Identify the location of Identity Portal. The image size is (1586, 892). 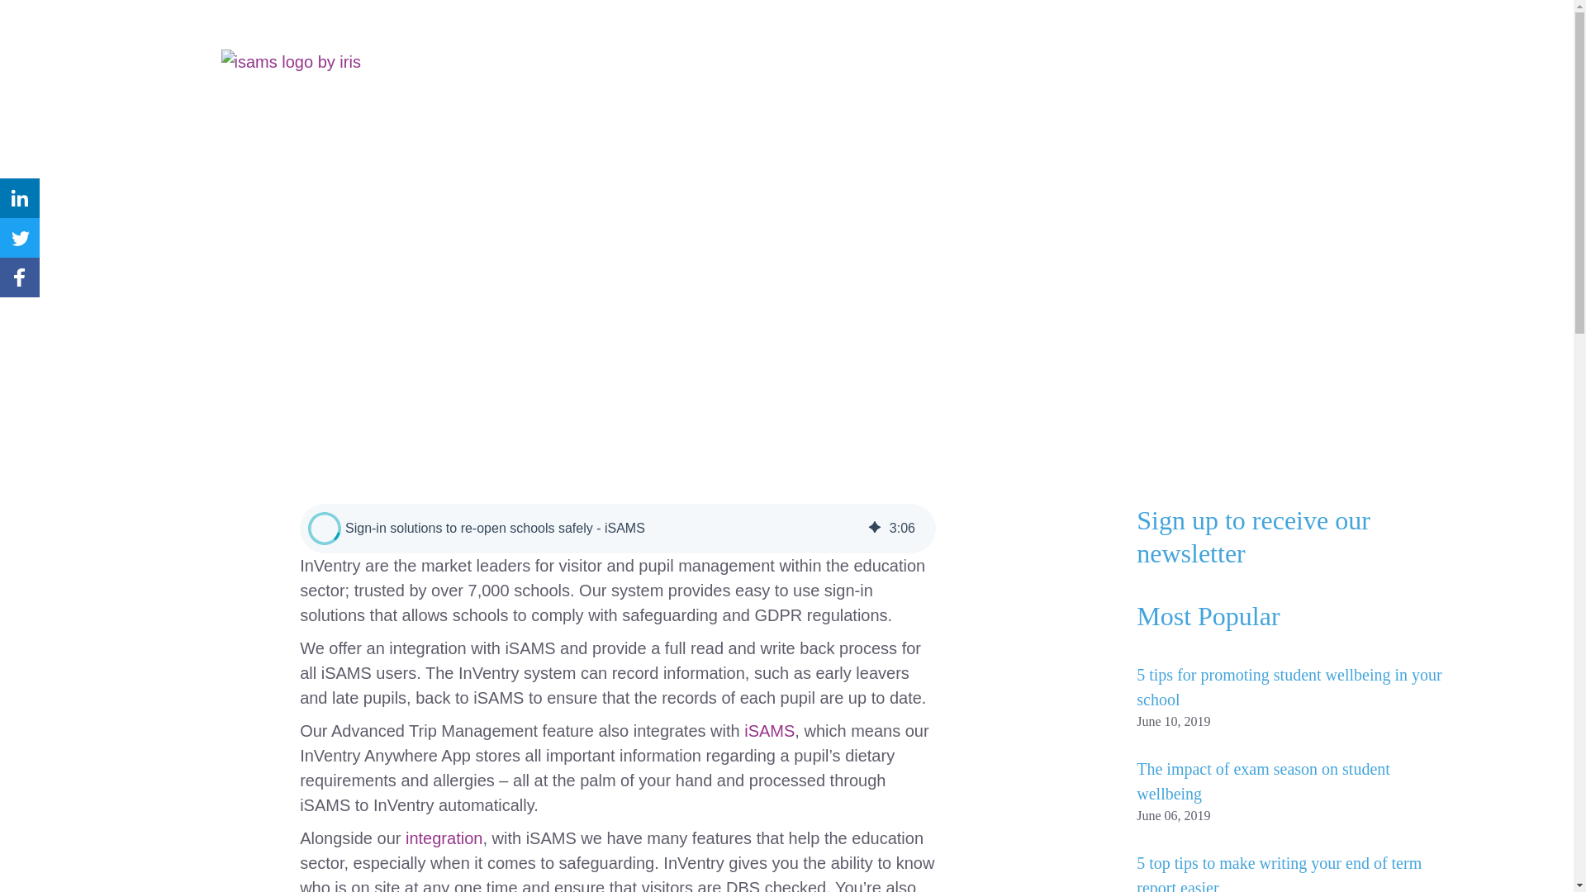
(1116, 56).